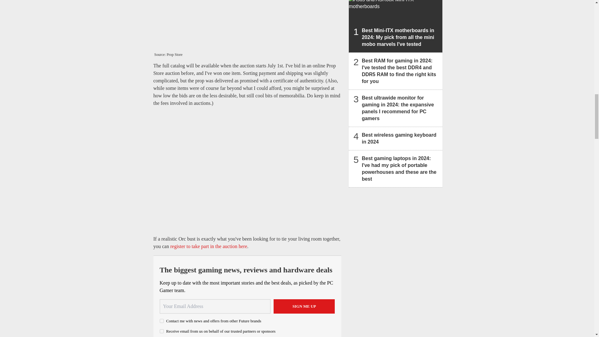 This screenshot has width=599, height=337. I want to click on Sign me up, so click(304, 306).